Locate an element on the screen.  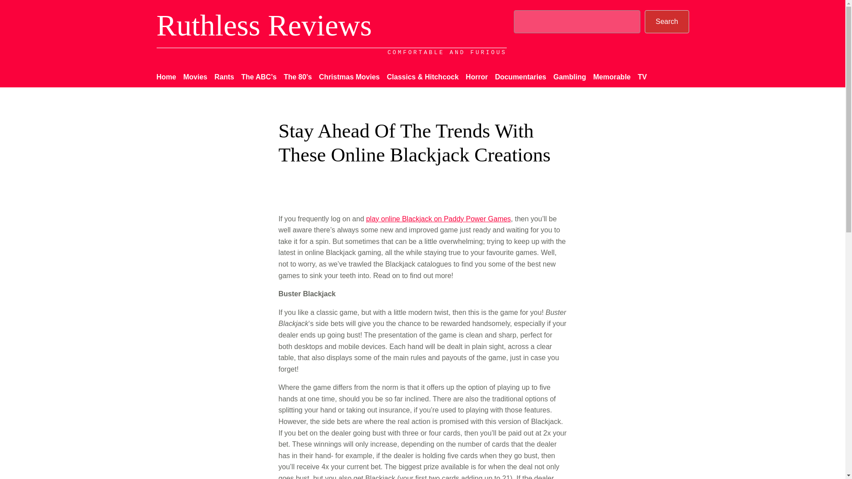
Memorable is located at coordinates (611, 77).